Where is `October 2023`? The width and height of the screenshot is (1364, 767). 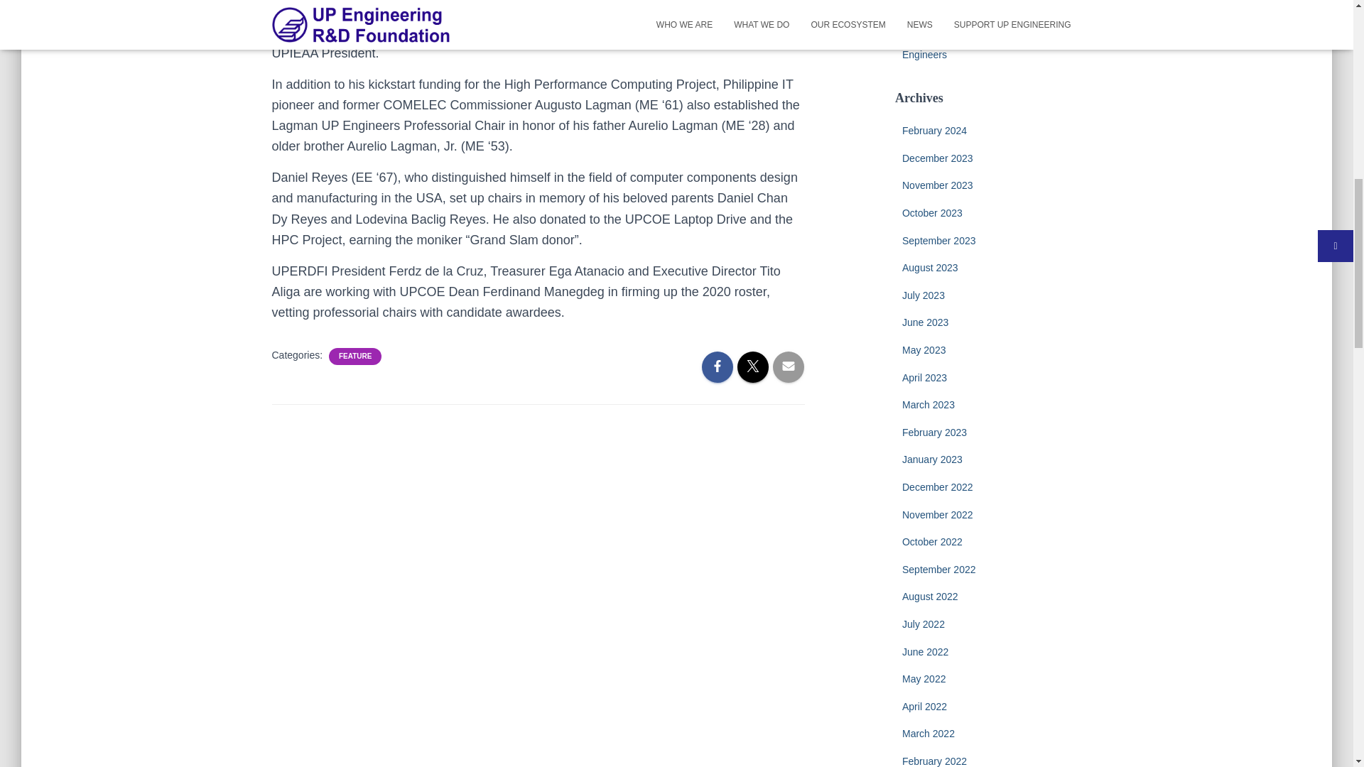 October 2023 is located at coordinates (932, 212).